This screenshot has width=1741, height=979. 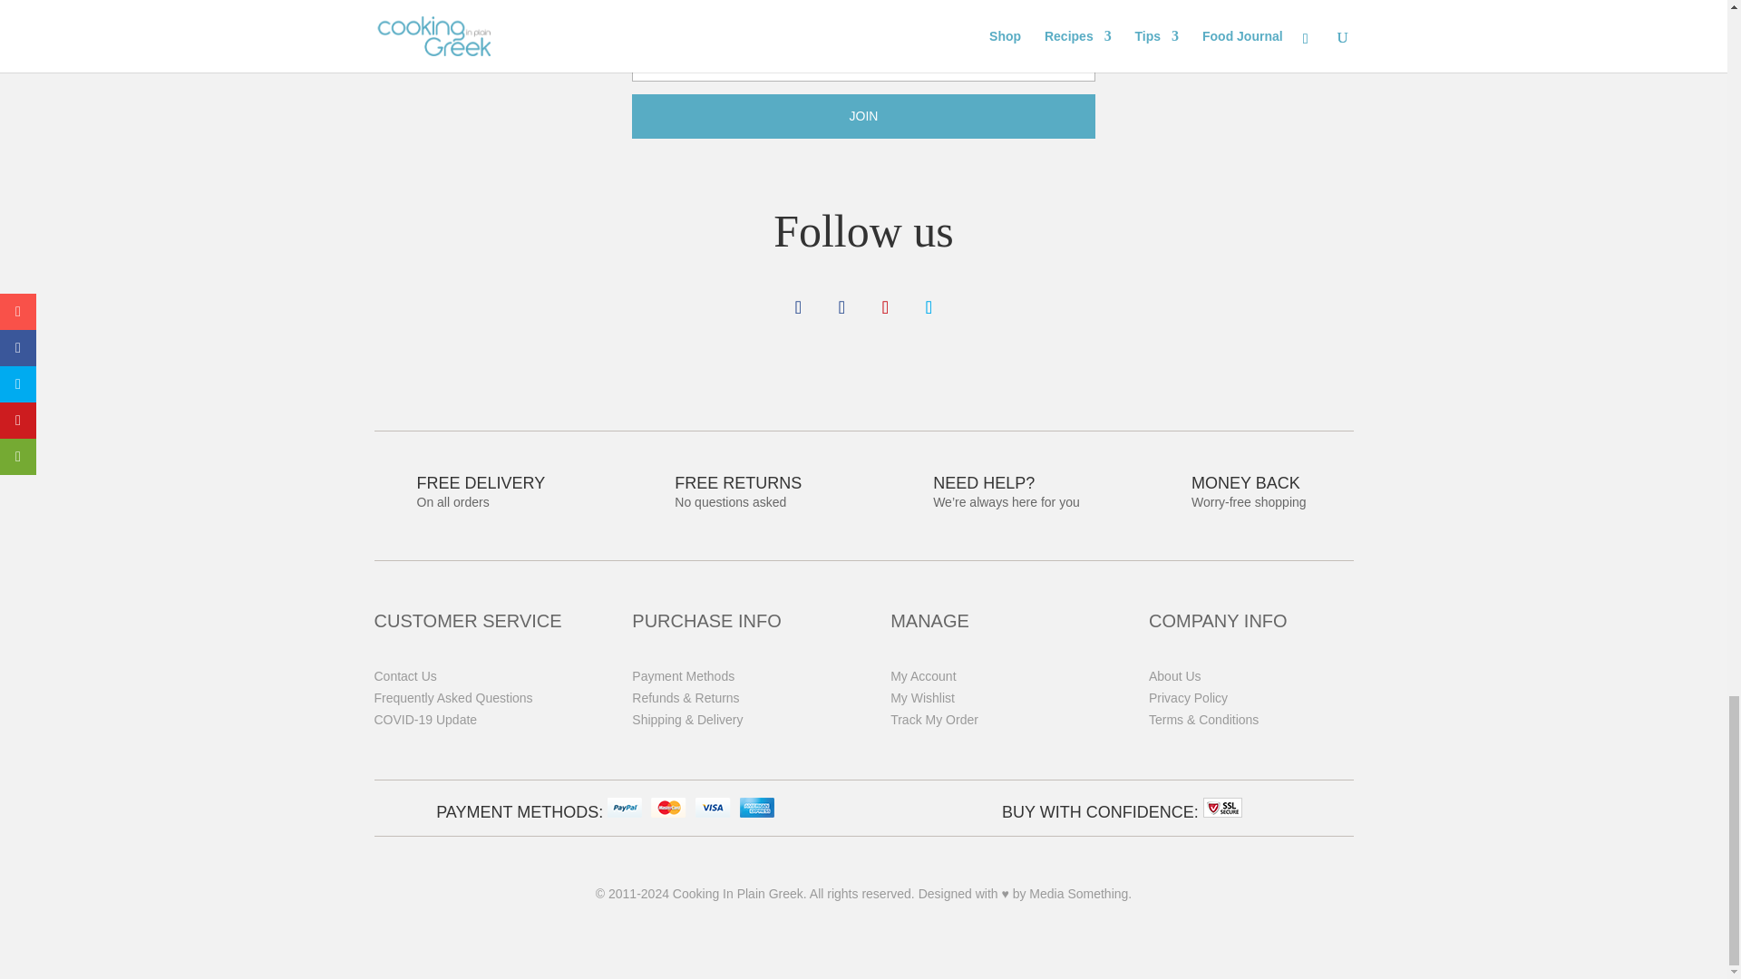 What do you see at coordinates (1080, 894) in the screenshot?
I see `Visit Media Something` at bounding box center [1080, 894].